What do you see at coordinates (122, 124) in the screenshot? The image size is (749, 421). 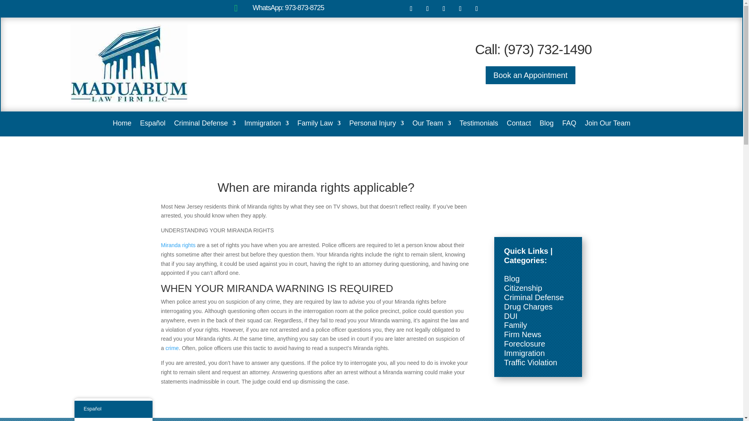 I see `Home` at bounding box center [122, 124].